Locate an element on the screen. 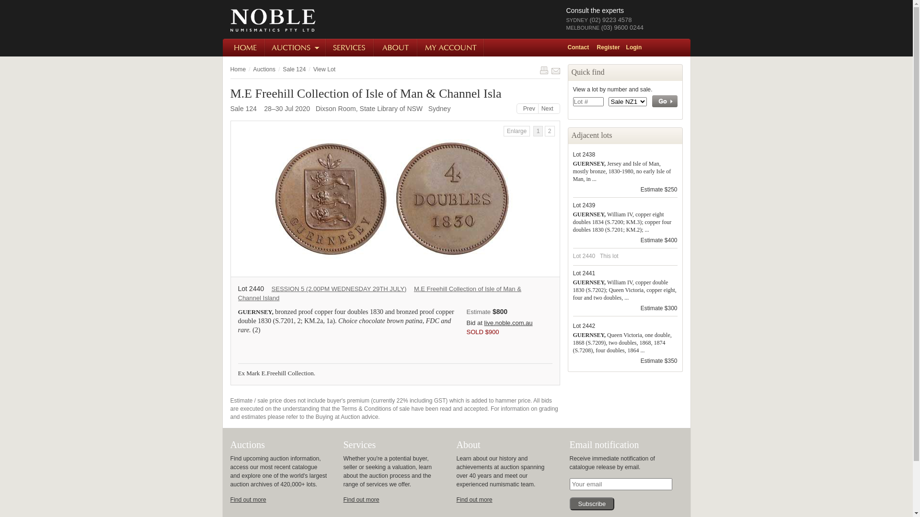  Find out more is located at coordinates (474, 500).